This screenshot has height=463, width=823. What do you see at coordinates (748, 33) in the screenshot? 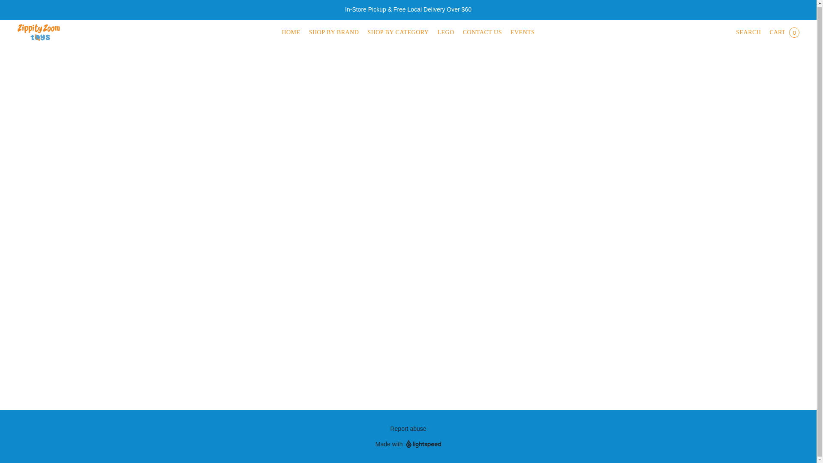
I see `SEARCH` at bounding box center [748, 33].